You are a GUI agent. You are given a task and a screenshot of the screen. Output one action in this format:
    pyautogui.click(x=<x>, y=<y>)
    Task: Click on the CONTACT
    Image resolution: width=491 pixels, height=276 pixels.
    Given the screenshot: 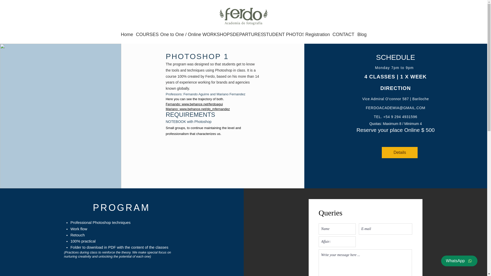 What is the action you would take?
    pyautogui.click(x=343, y=34)
    